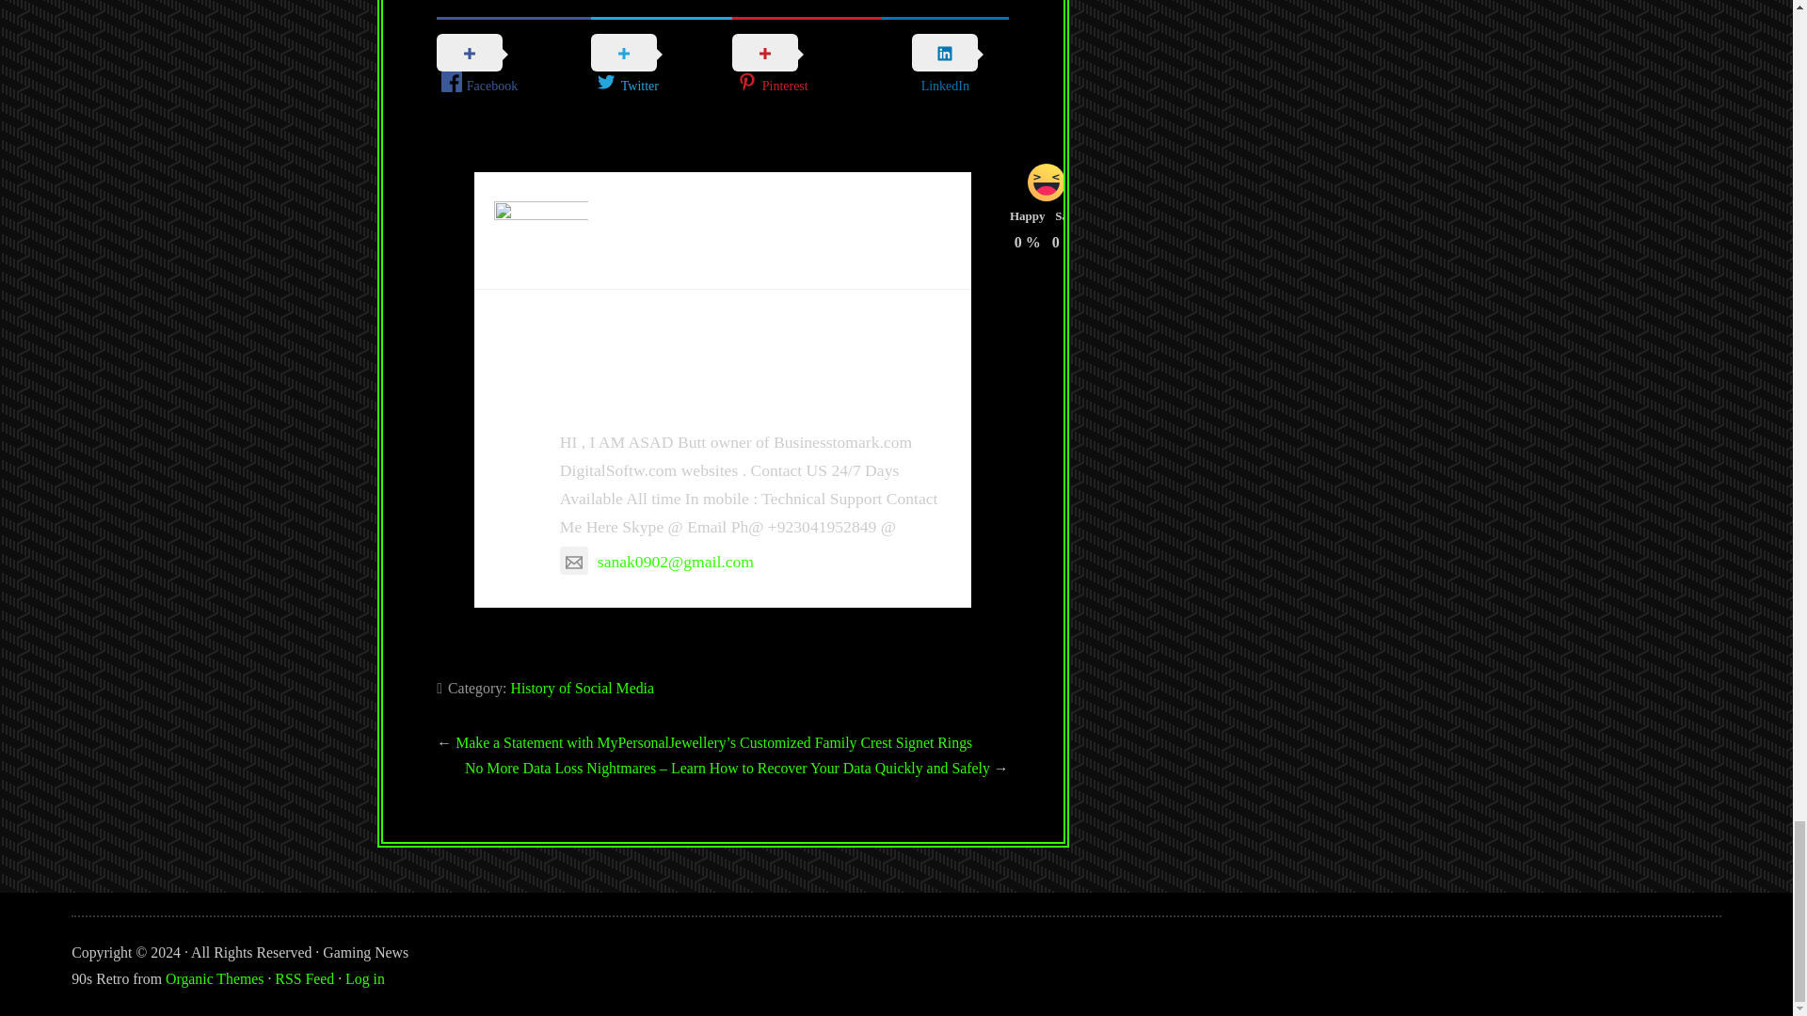  Describe the element at coordinates (621, 397) in the screenshot. I see `asad butt` at that location.